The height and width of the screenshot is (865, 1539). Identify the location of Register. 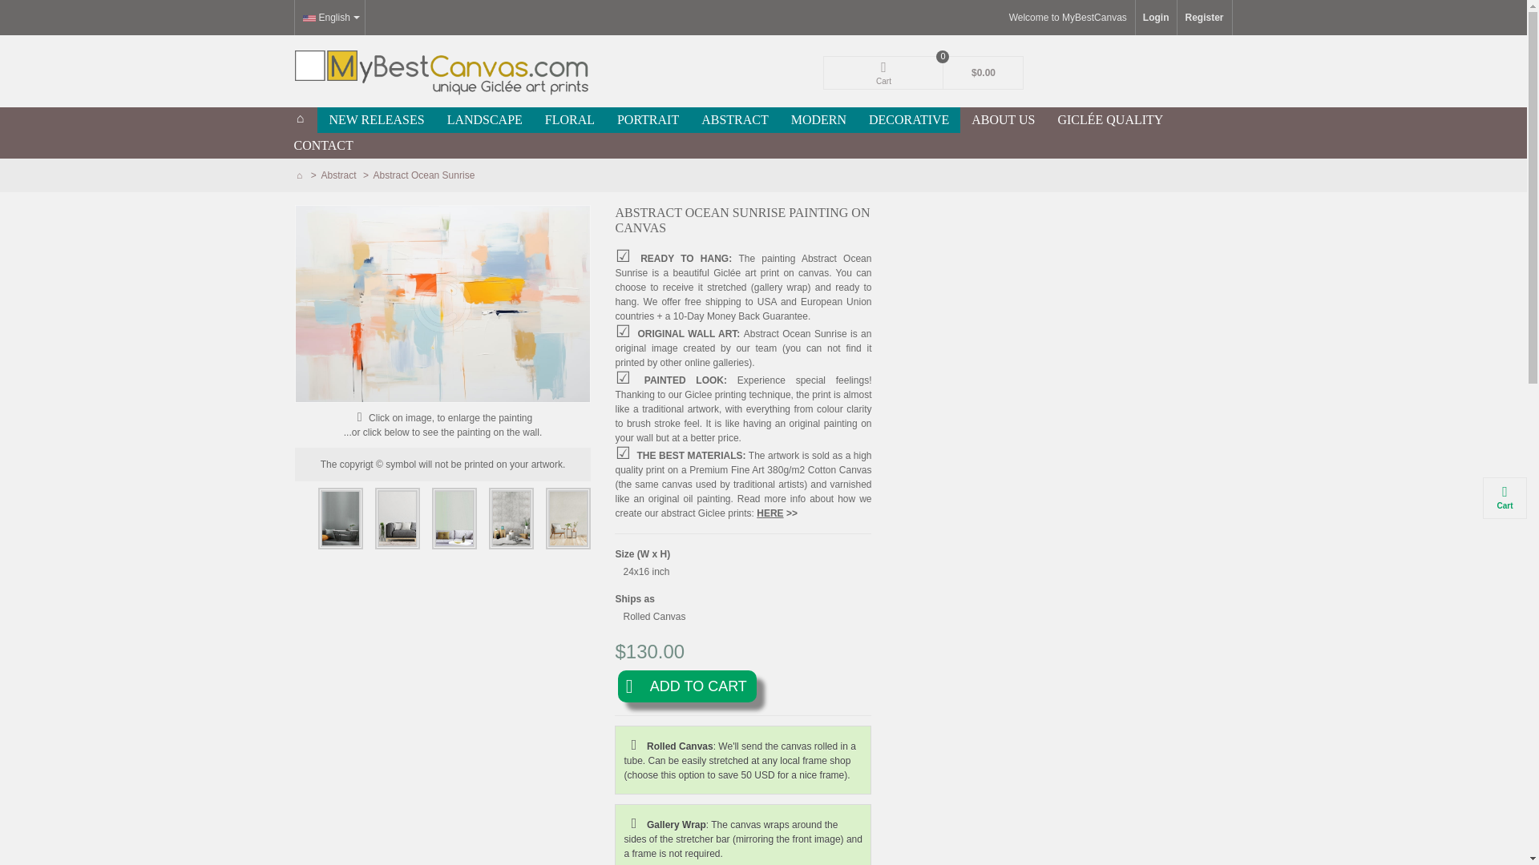
(1204, 18).